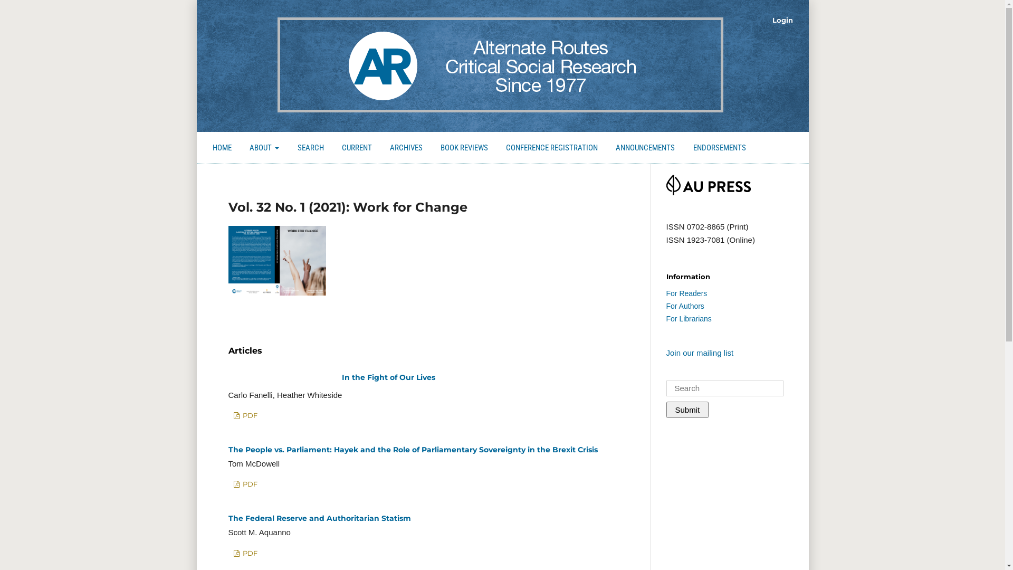 Image resolution: width=1013 pixels, height=570 pixels. I want to click on Join our mailing list, so click(700, 353).